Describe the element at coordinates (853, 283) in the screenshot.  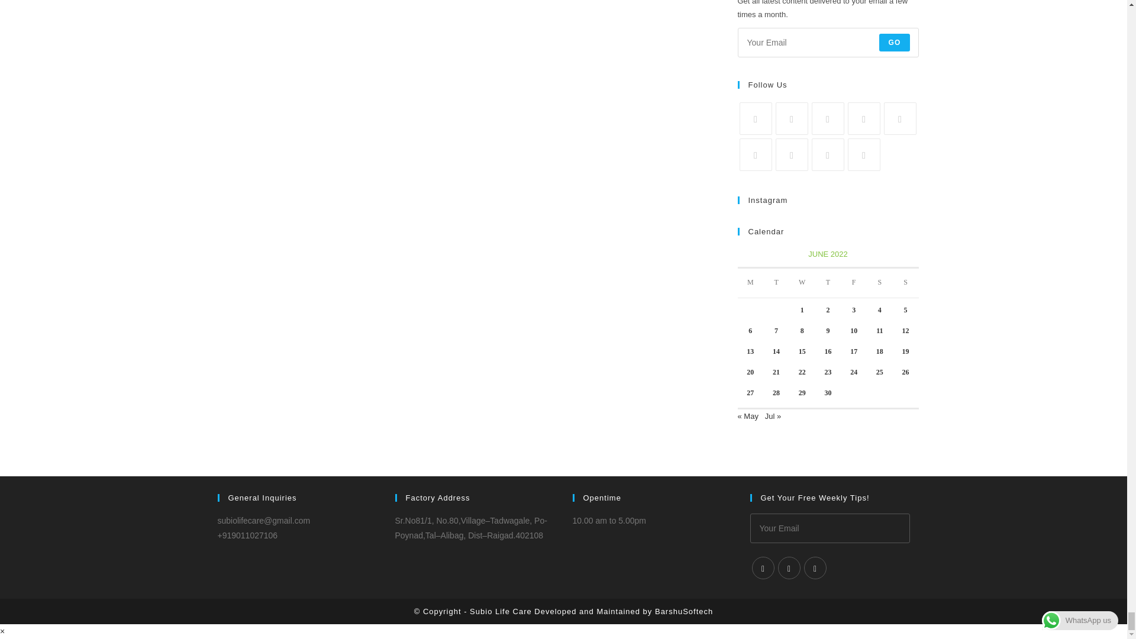
I see `Friday` at that location.